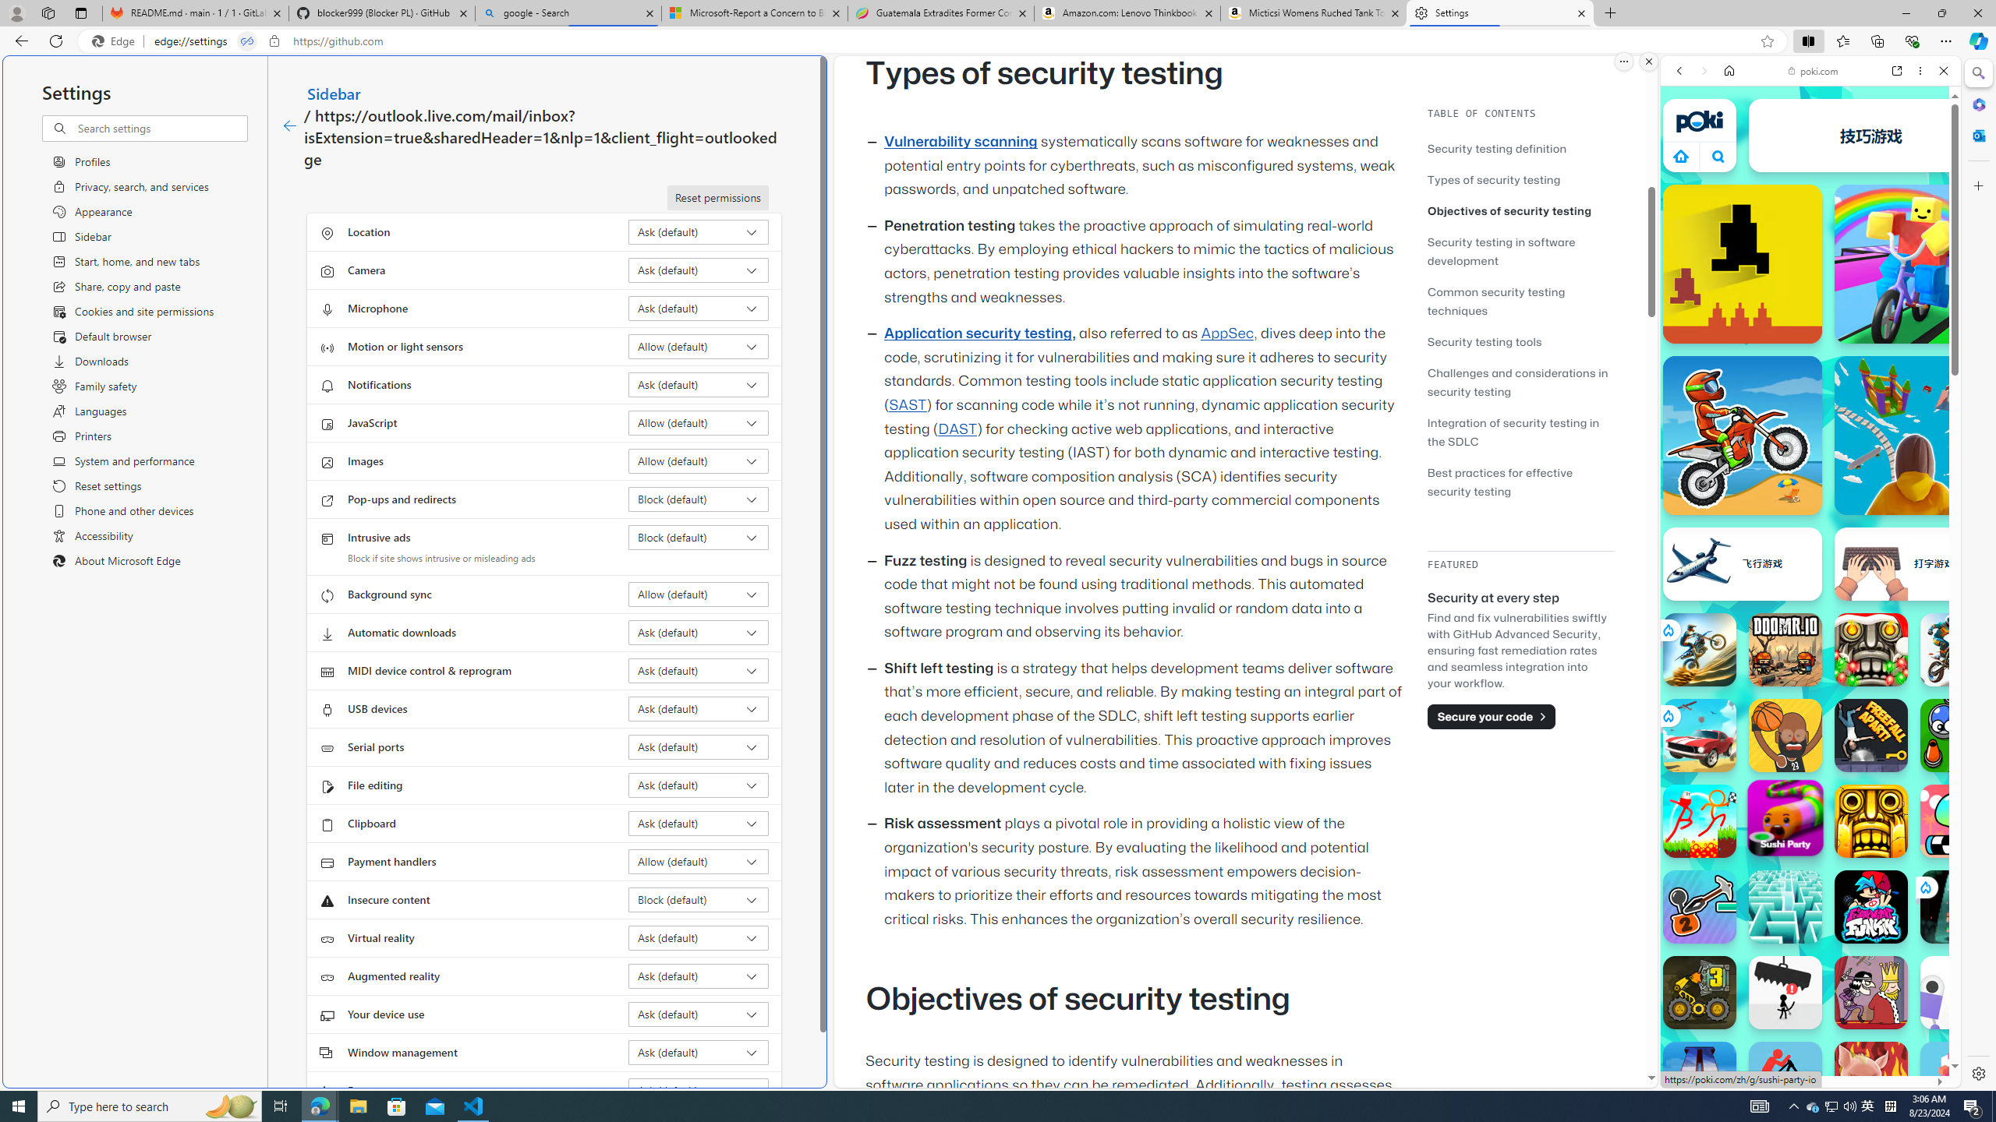 This screenshot has width=1996, height=1122. What do you see at coordinates (1977, 1073) in the screenshot?
I see `Settings` at bounding box center [1977, 1073].